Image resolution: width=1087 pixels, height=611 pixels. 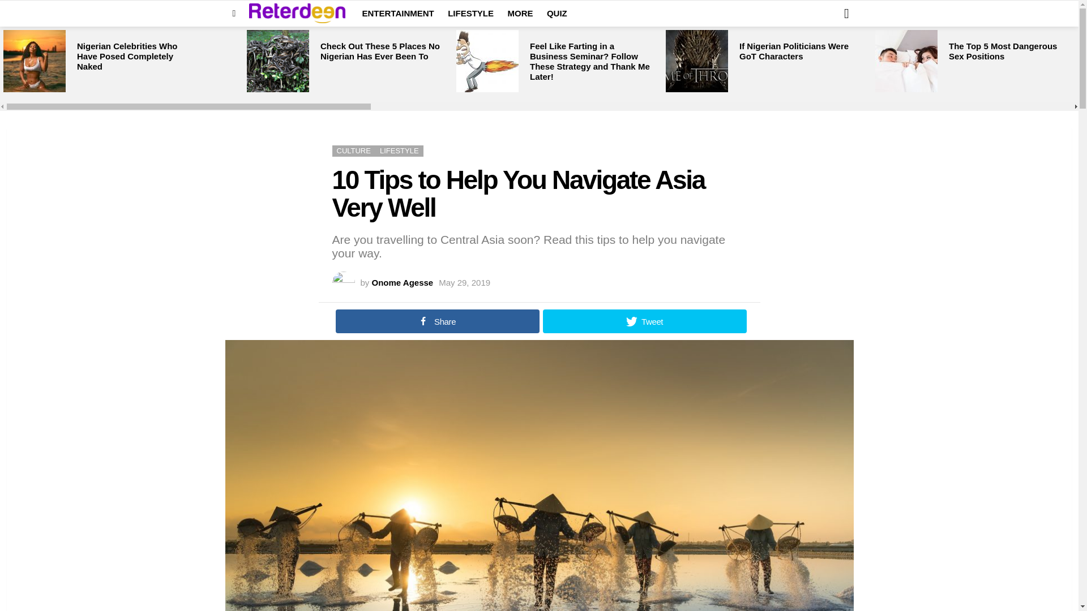 What do you see at coordinates (380, 51) in the screenshot?
I see `Check Out These 5 Places No Nigerian Has Ever Been To` at bounding box center [380, 51].